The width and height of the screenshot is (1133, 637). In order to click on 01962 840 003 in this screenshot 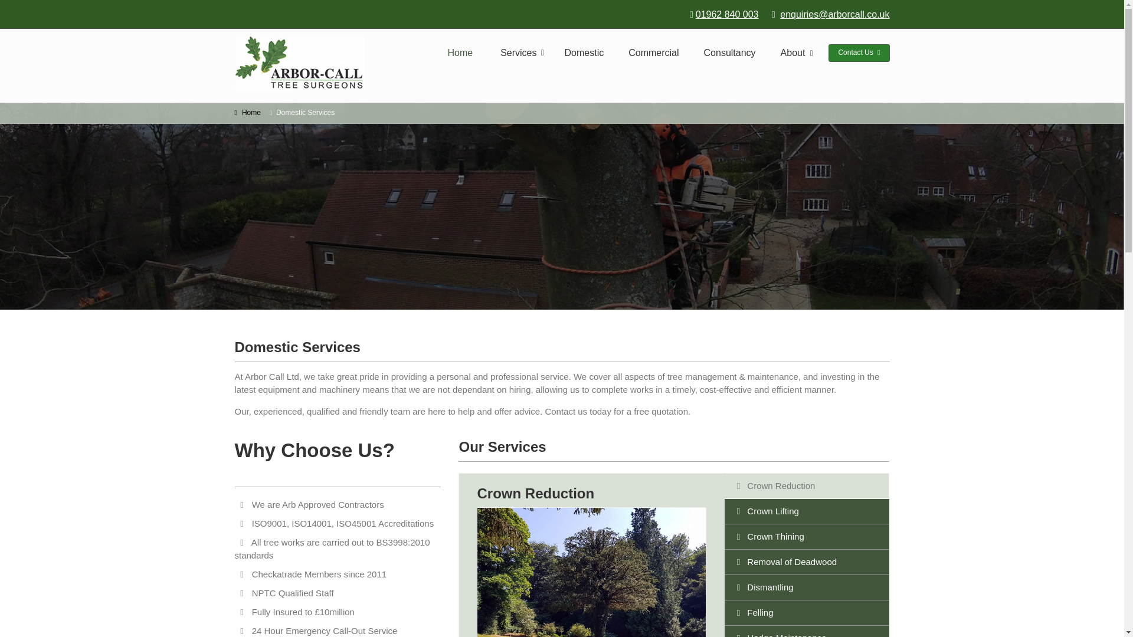, I will do `click(727, 14)`.